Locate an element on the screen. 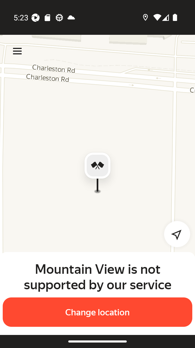 The height and width of the screenshot is (348, 195). Menu Menu Menu is located at coordinates (17, 51).